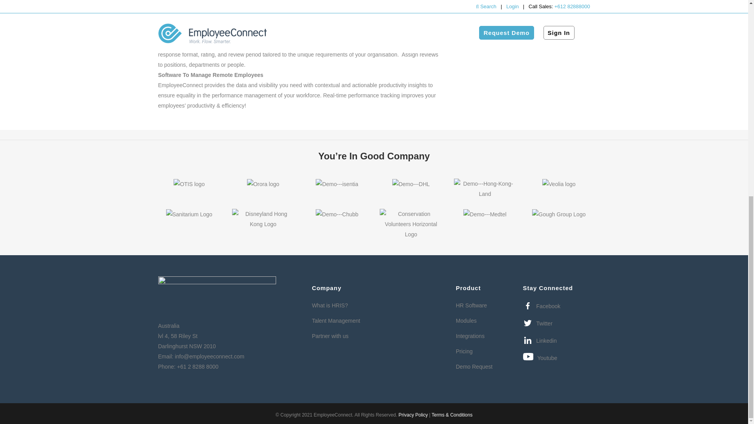 This screenshot has height=424, width=754. Describe the element at coordinates (263, 184) in the screenshot. I see `Demo---Orora` at that location.